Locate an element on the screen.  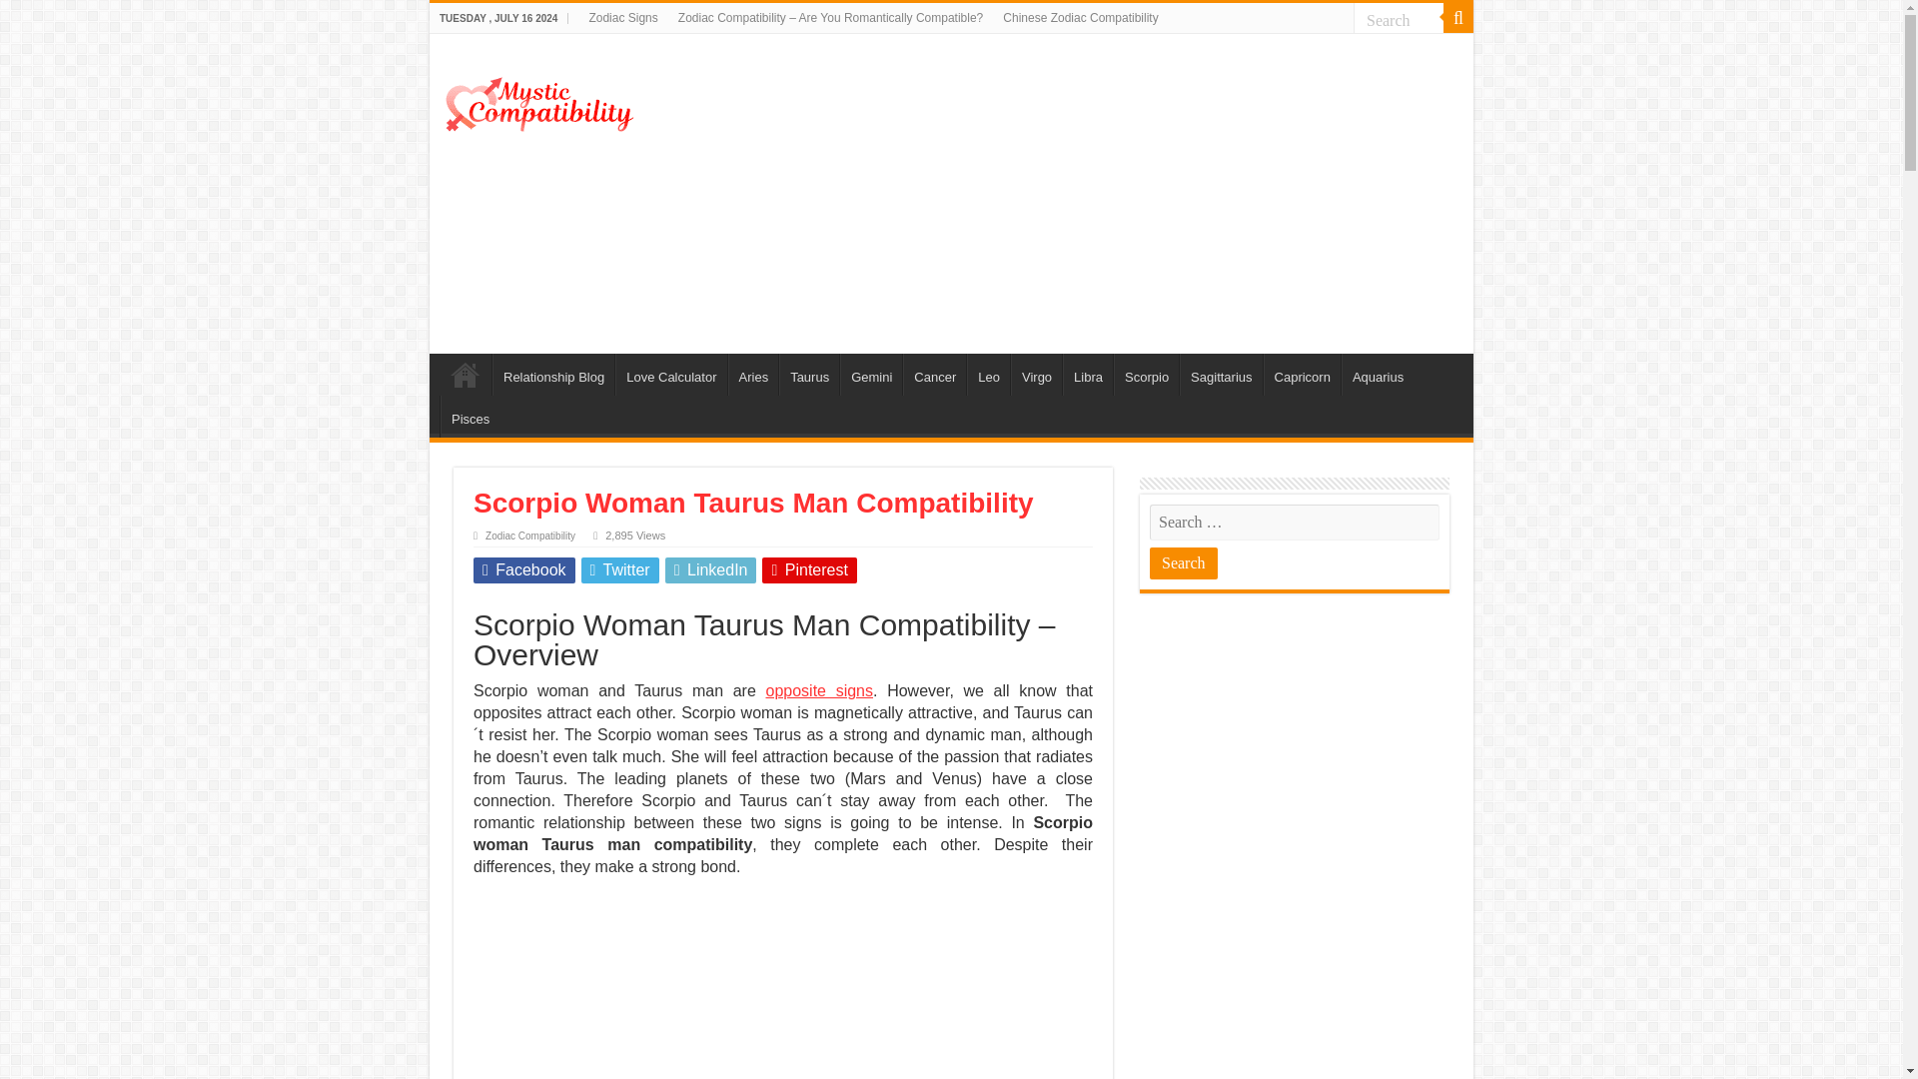
Cancer is located at coordinates (935, 375).